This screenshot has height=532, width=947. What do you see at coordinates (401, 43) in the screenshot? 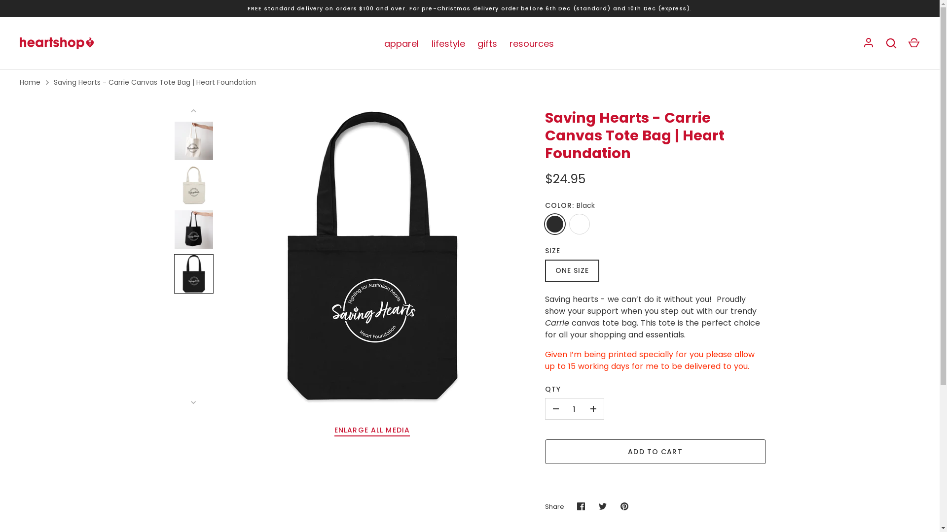
I see `apparel` at bounding box center [401, 43].